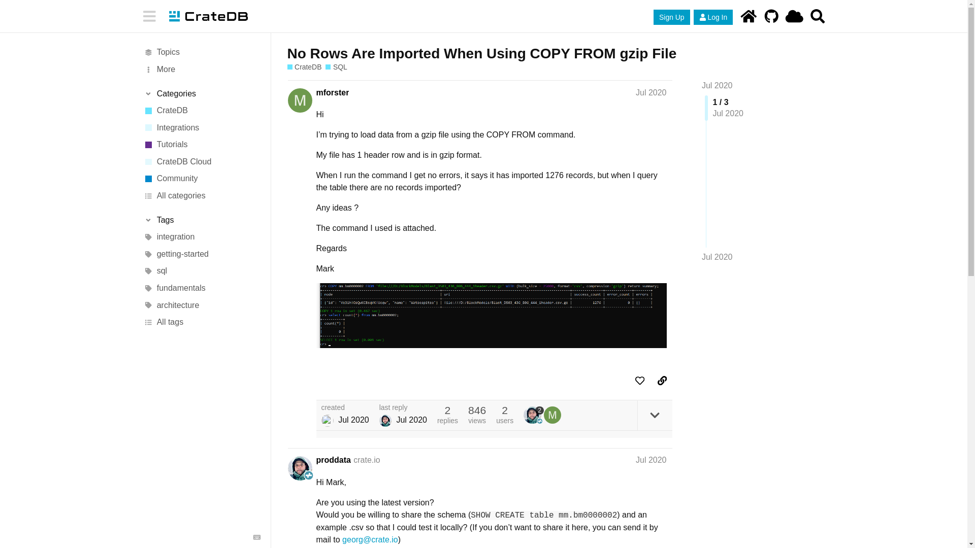 The image size is (975, 548). What do you see at coordinates (202, 196) in the screenshot?
I see `All categories` at bounding box center [202, 196].